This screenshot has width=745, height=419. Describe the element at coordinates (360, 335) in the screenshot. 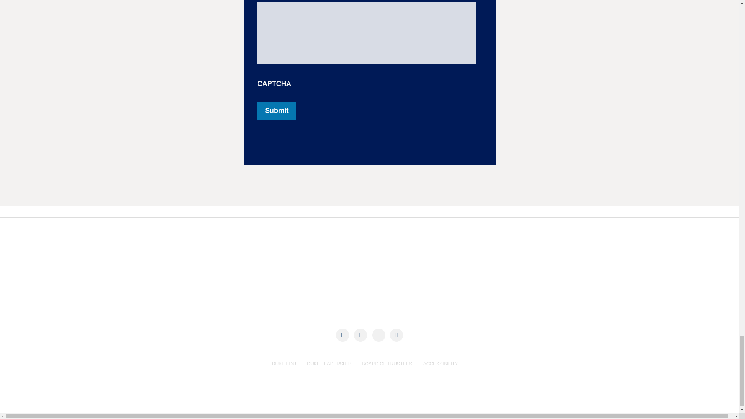

I see `Twitter` at that location.